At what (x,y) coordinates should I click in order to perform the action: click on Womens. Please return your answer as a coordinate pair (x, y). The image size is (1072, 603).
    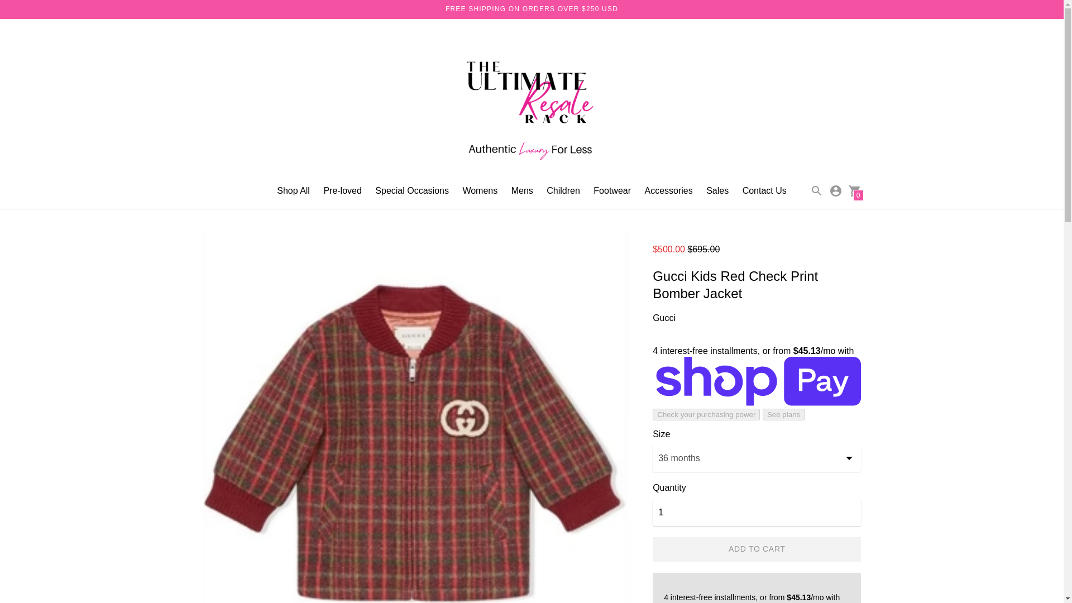
    Looking at the image, I should click on (479, 190).